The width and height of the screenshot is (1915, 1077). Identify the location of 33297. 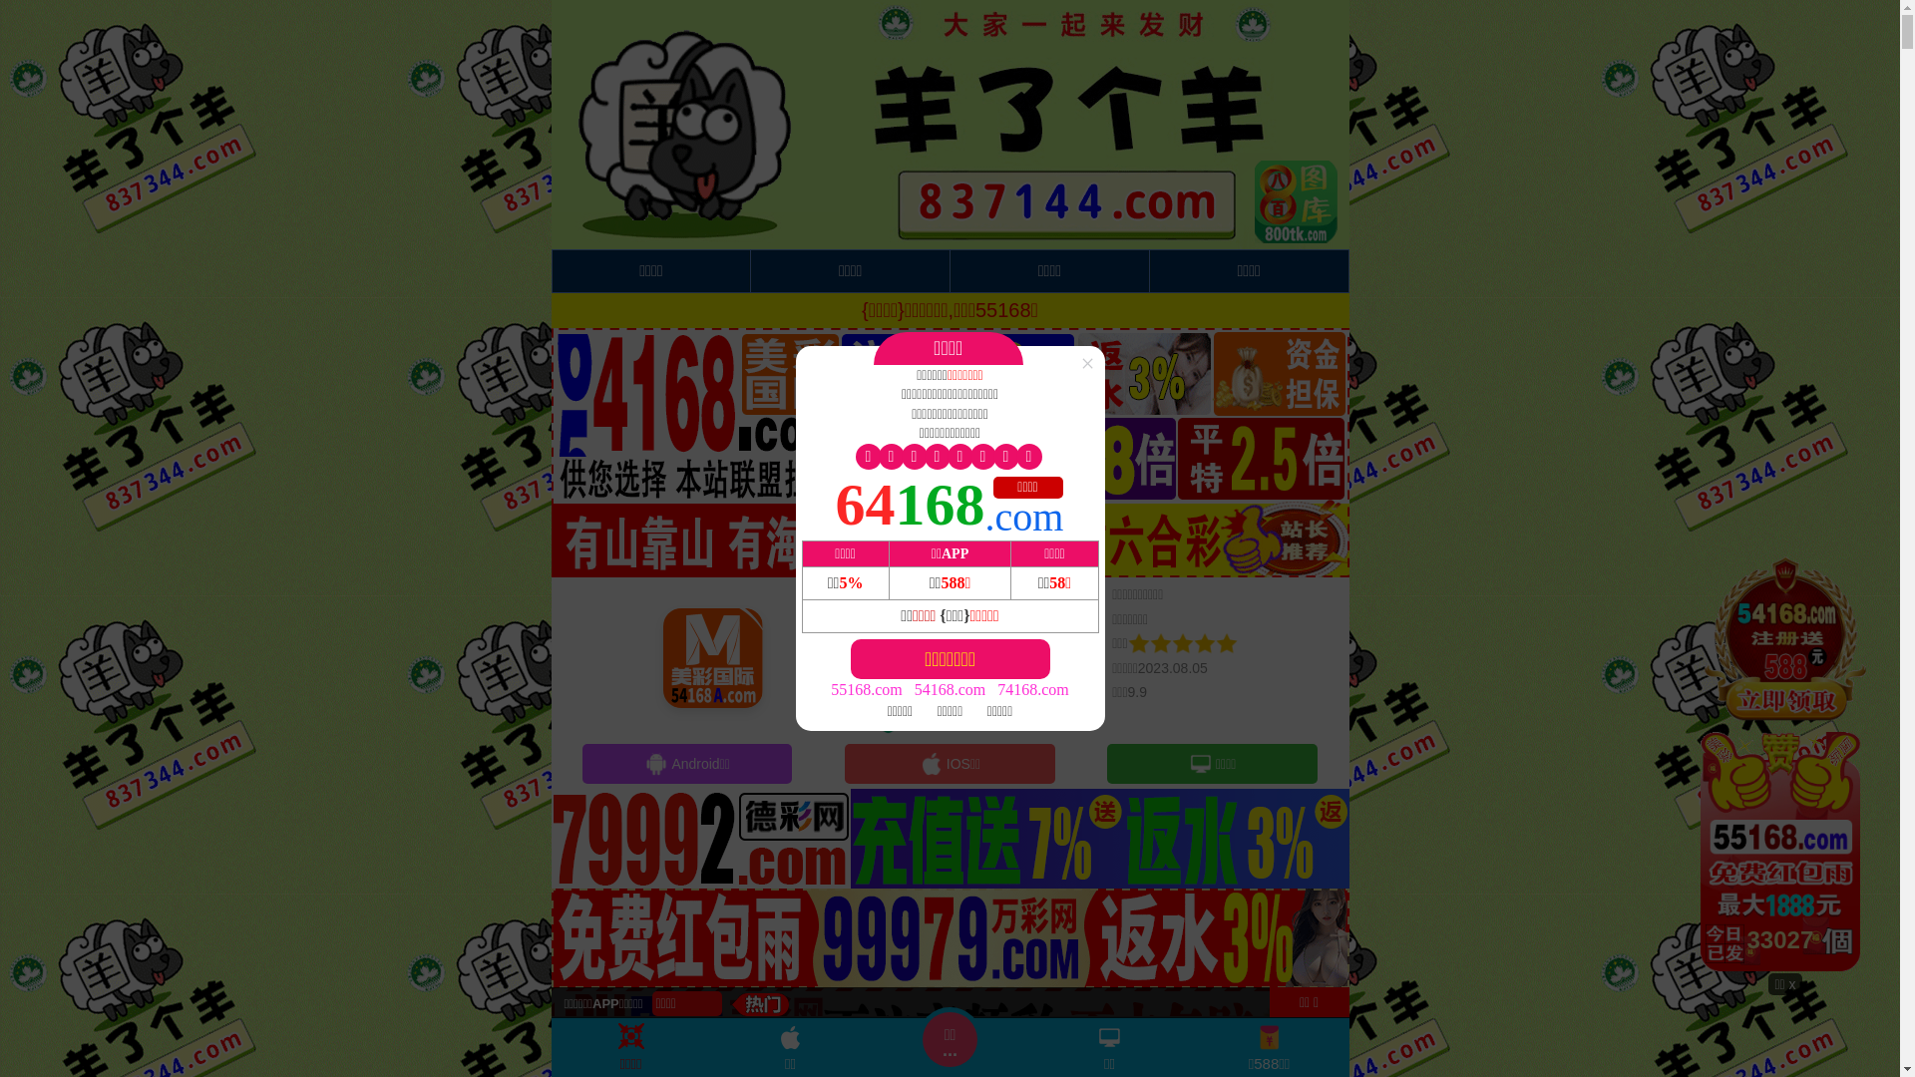
(1785, 762).